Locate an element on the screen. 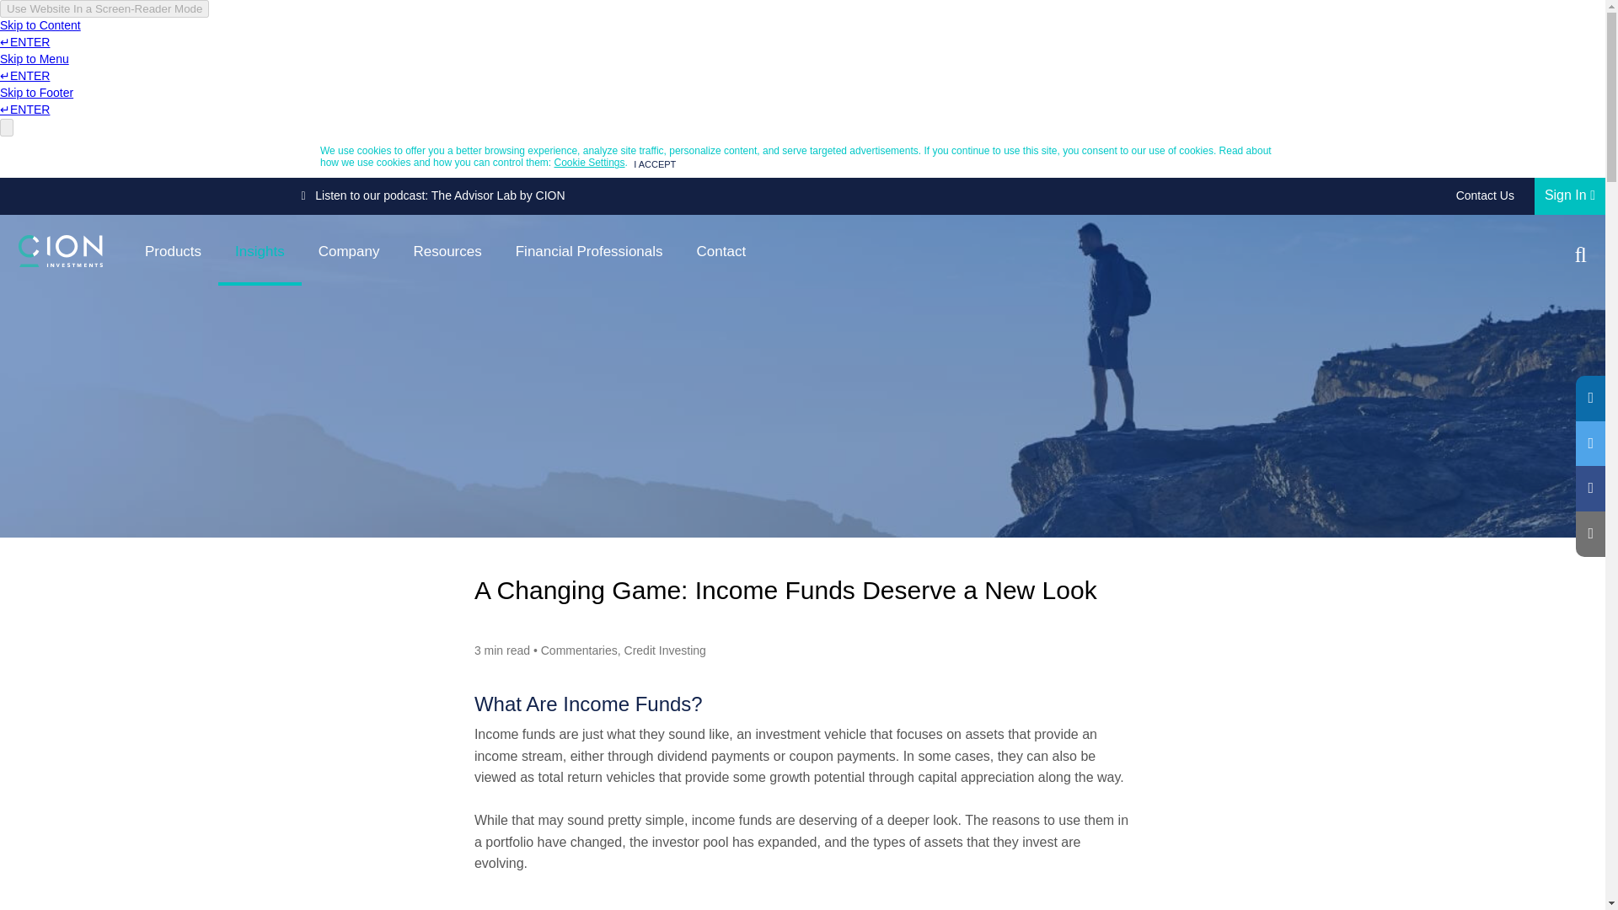  Financial Professionals is located at coordinates (588, 254).